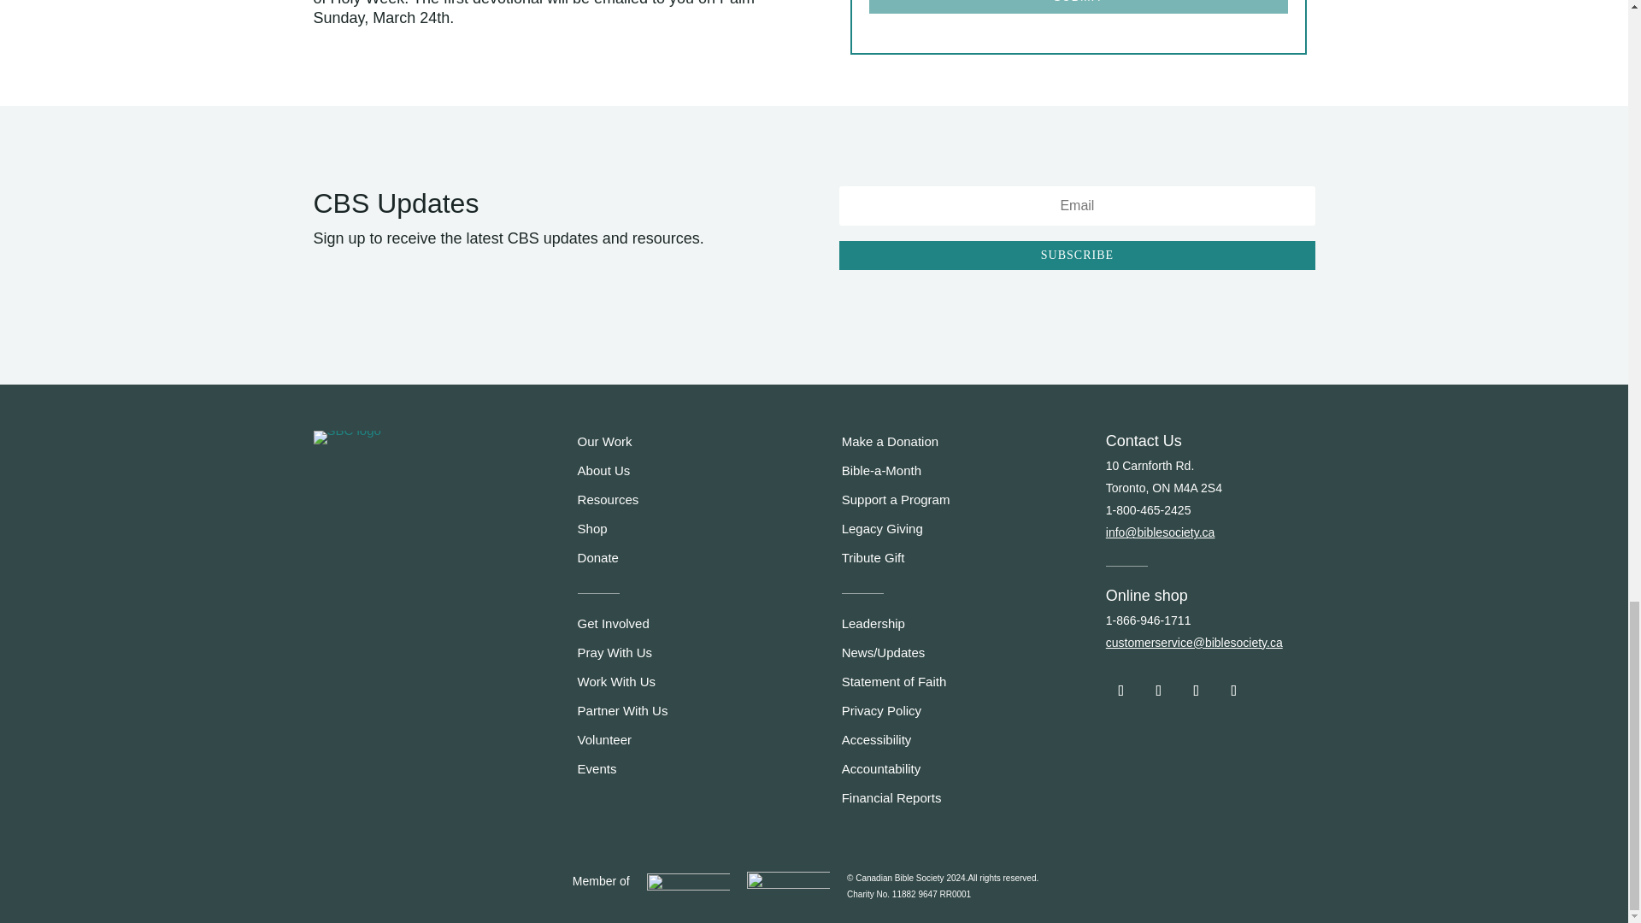 The width and height of the screenshot is (1641, 923). I want to click on Follow on Facebook, so click(1121, 691).